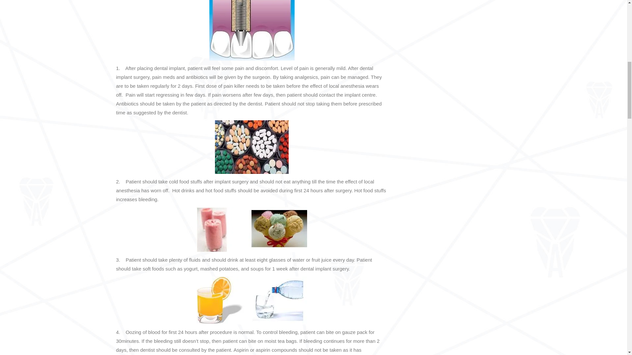 This screenshot has height=355, width=632. What do you see at coordinates (251, 229) in the screenshot?
I see `dental Implant5.JPG` at bounding box center [251, 229].